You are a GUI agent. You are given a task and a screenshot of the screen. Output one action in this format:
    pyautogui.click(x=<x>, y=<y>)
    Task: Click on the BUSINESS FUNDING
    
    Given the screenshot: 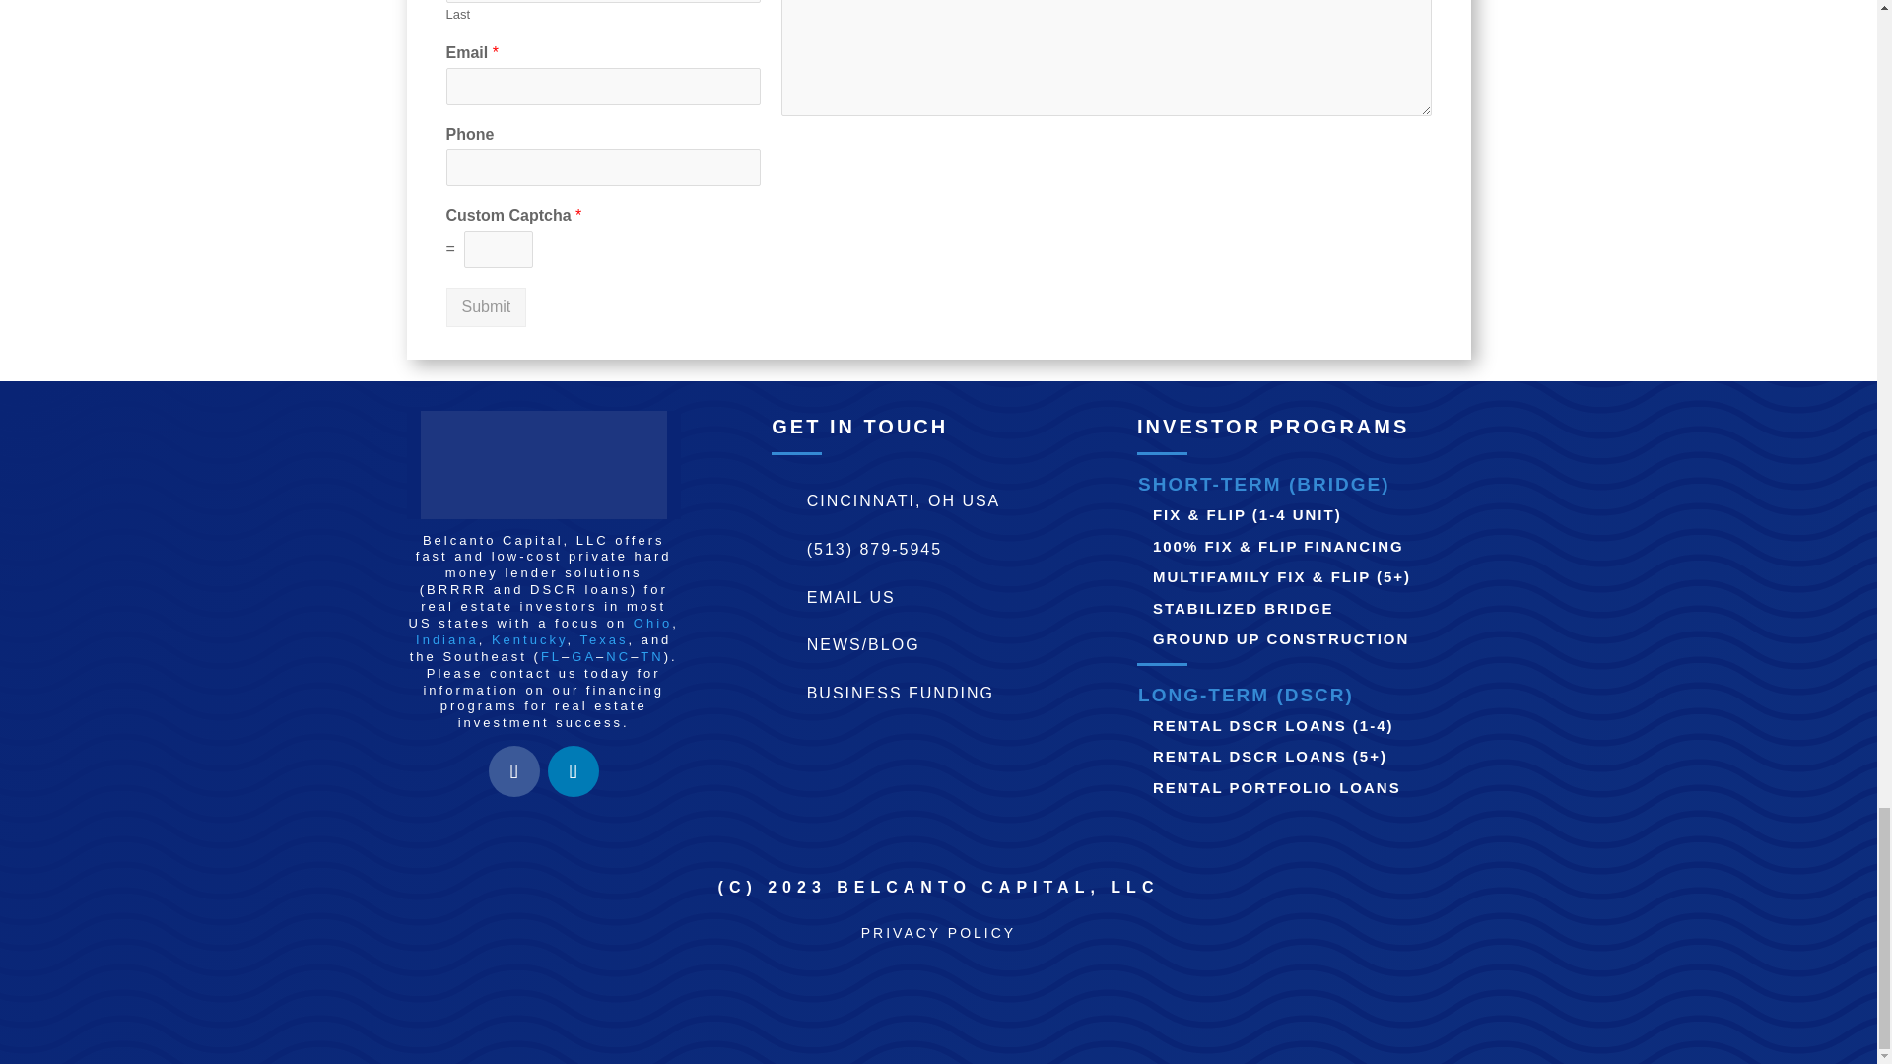 What is the action you would take?
    pyautogui.click(x=901, y=693)
    